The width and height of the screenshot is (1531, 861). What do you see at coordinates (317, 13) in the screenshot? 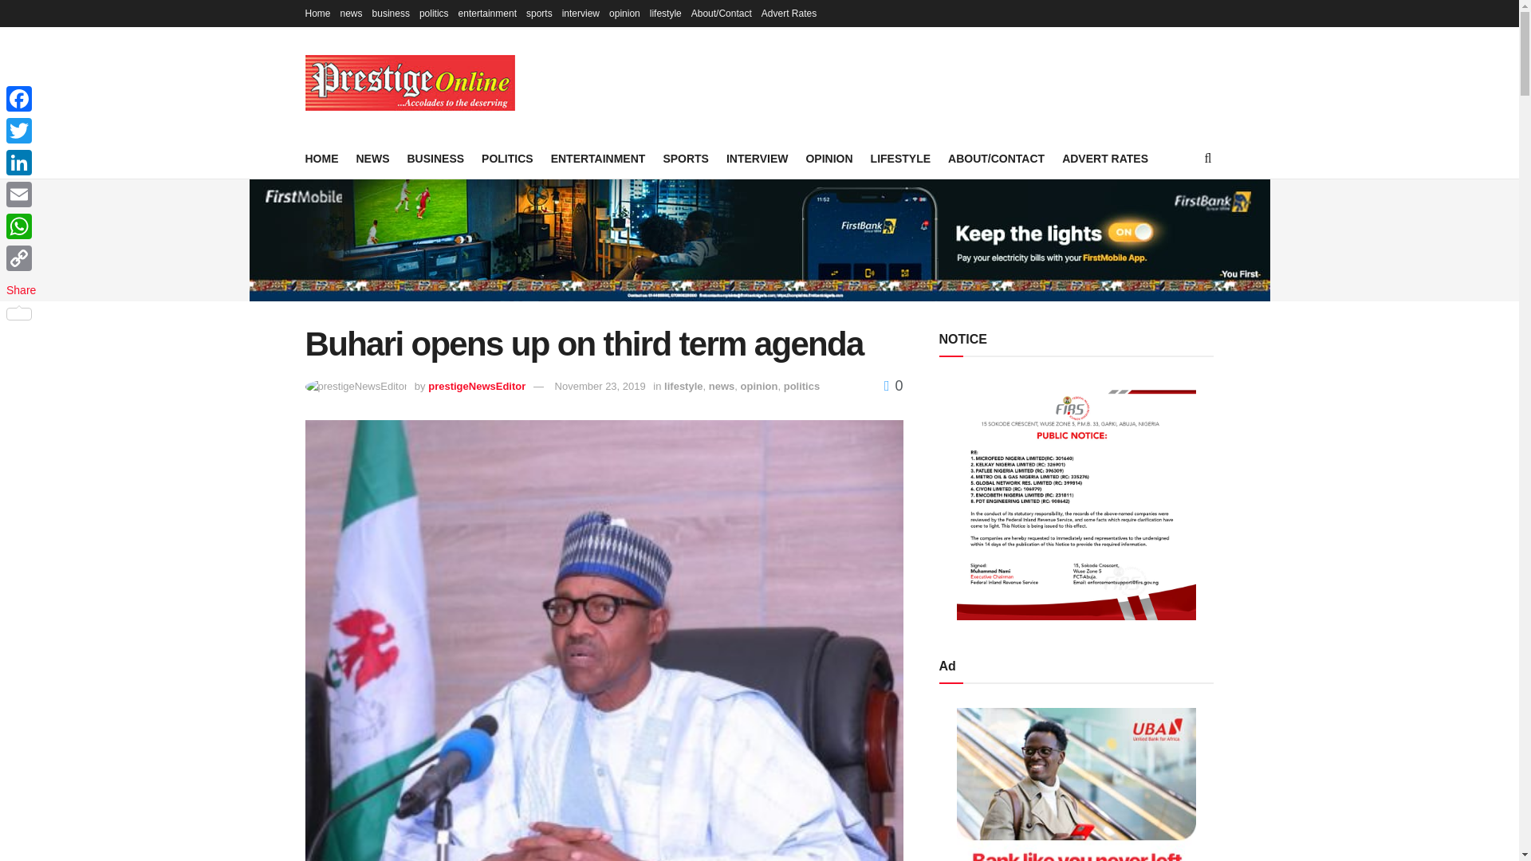
I see `Home` at bounding box center [317, 13].